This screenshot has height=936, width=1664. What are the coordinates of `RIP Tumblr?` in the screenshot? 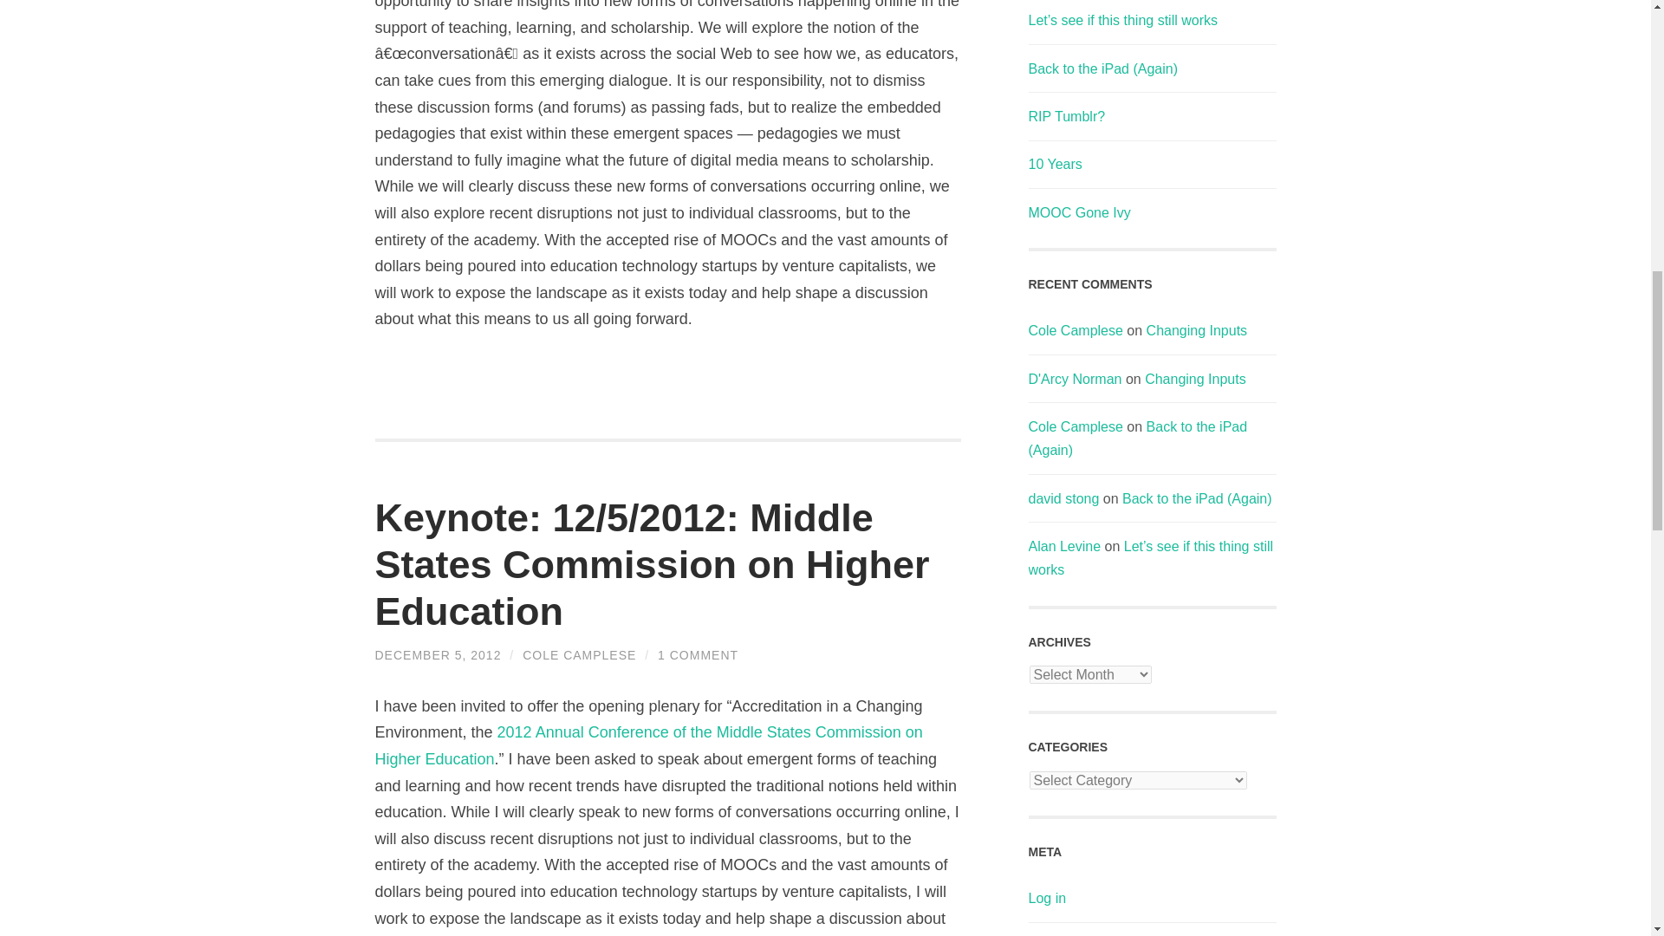 It's located at (1066, 116).